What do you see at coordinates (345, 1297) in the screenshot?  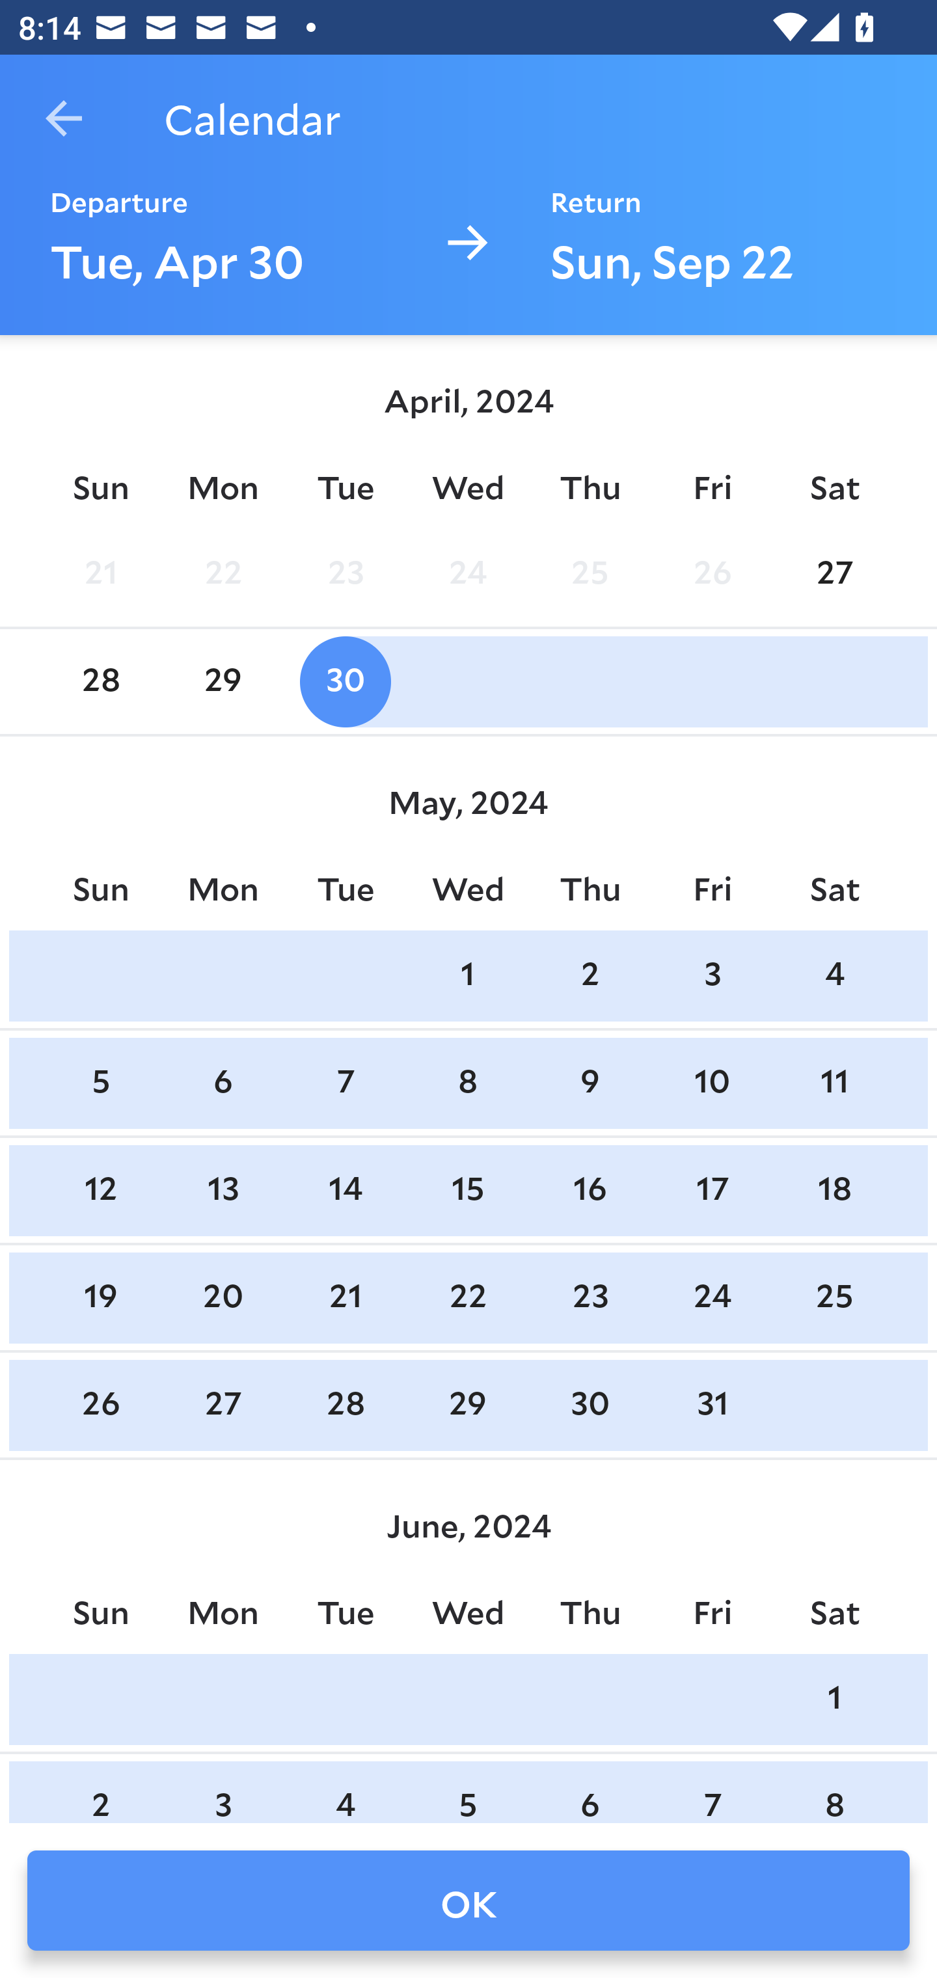 I see `21` at bounding box center [345, 1297].